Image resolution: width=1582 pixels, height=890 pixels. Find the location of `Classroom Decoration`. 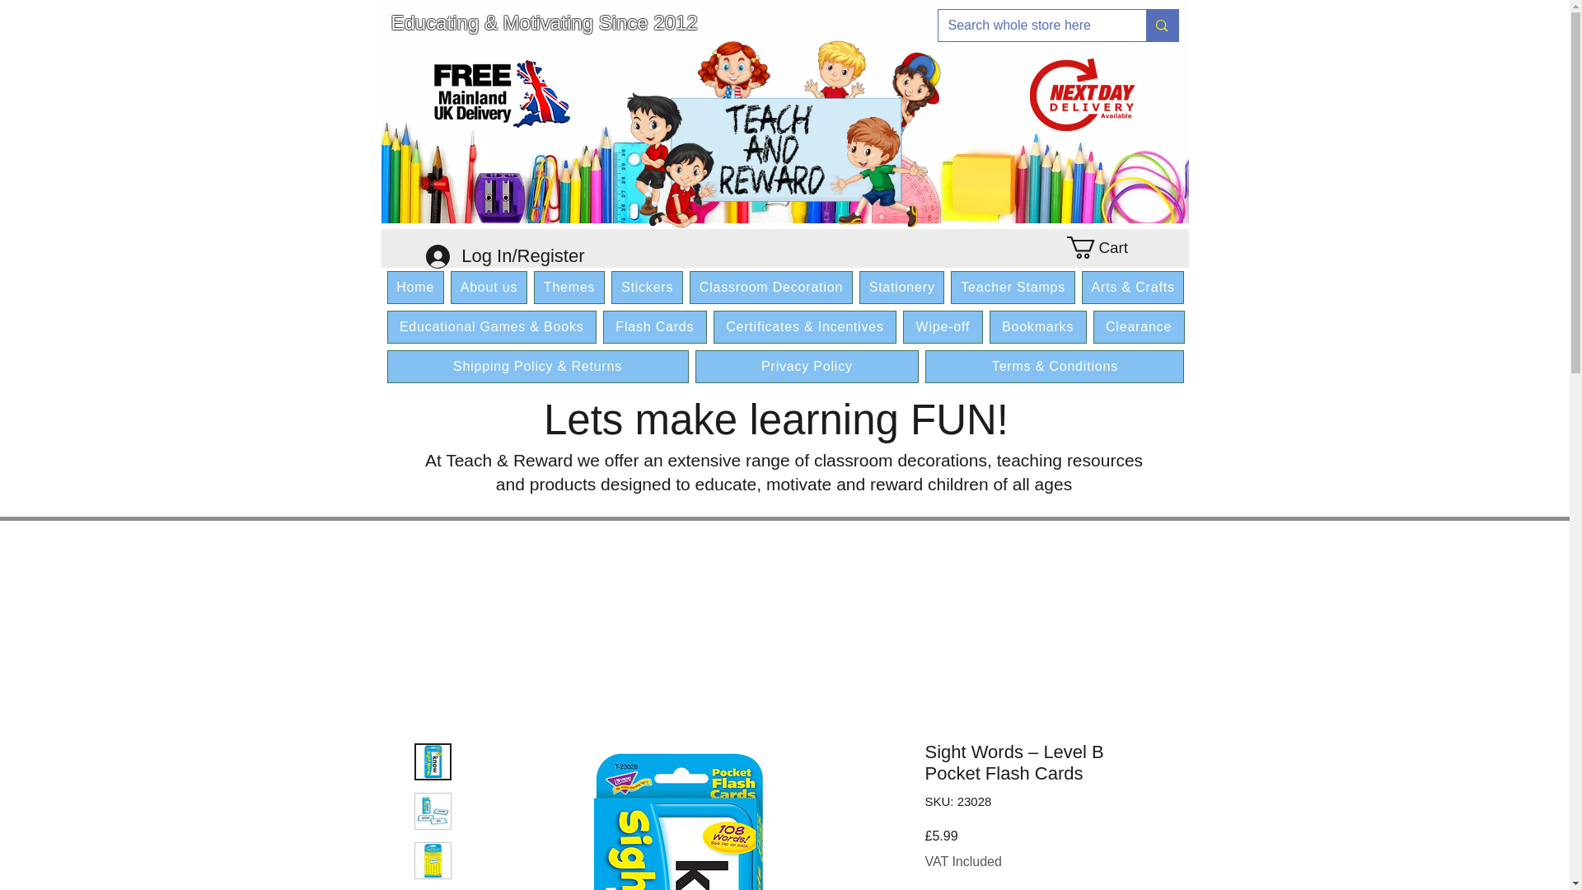

Classroom Decoration is located at coordinates (771, 288).